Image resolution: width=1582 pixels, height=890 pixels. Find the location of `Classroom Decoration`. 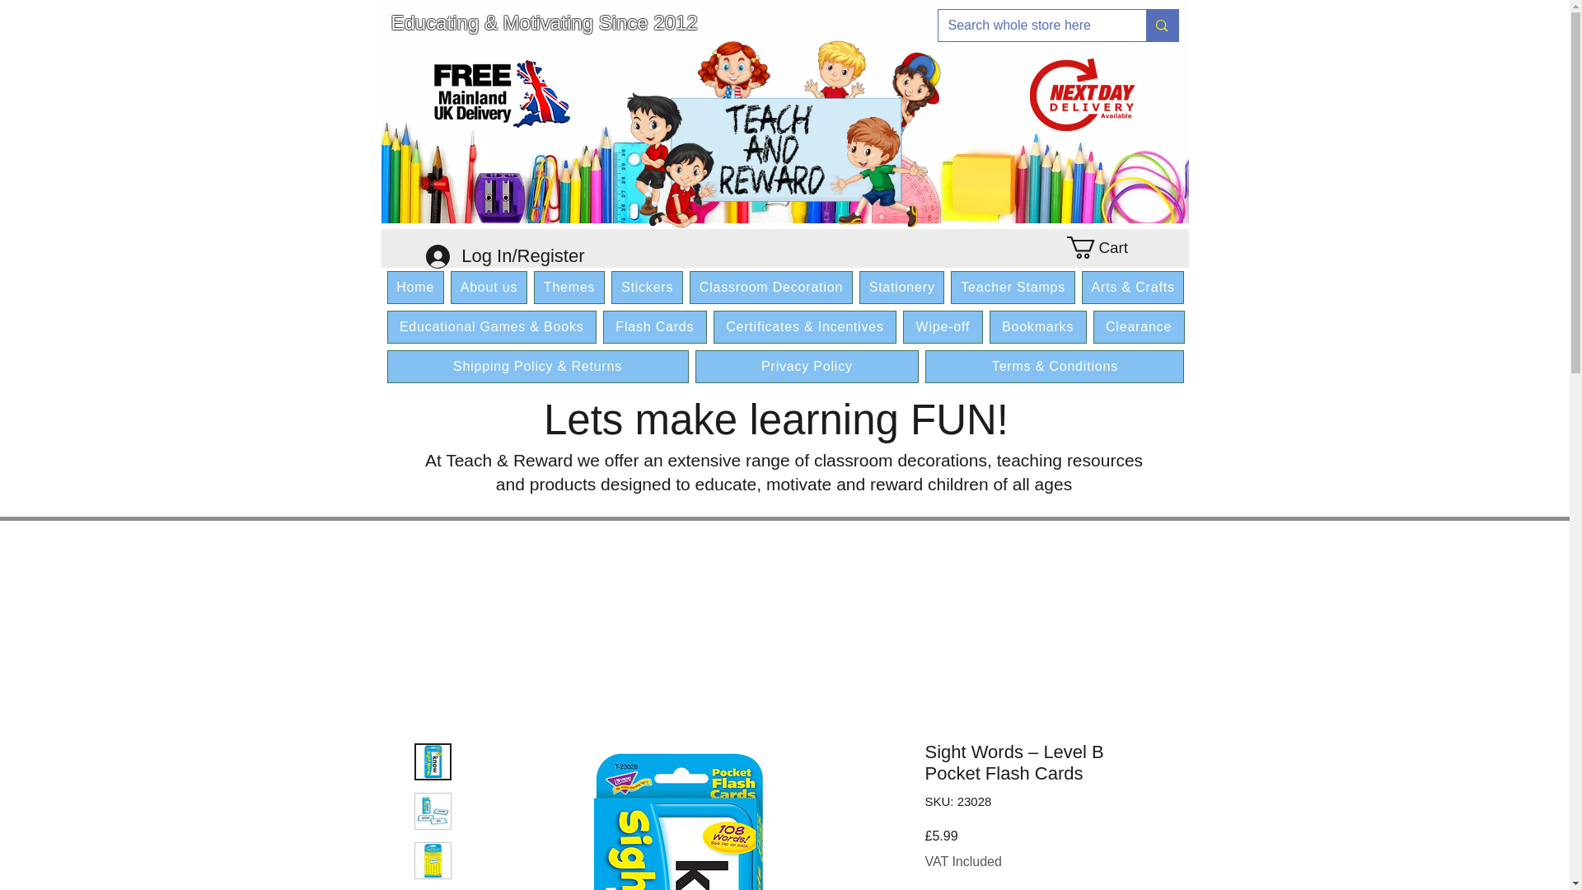

Classroom Decoration is located at coordinates (771, 288).